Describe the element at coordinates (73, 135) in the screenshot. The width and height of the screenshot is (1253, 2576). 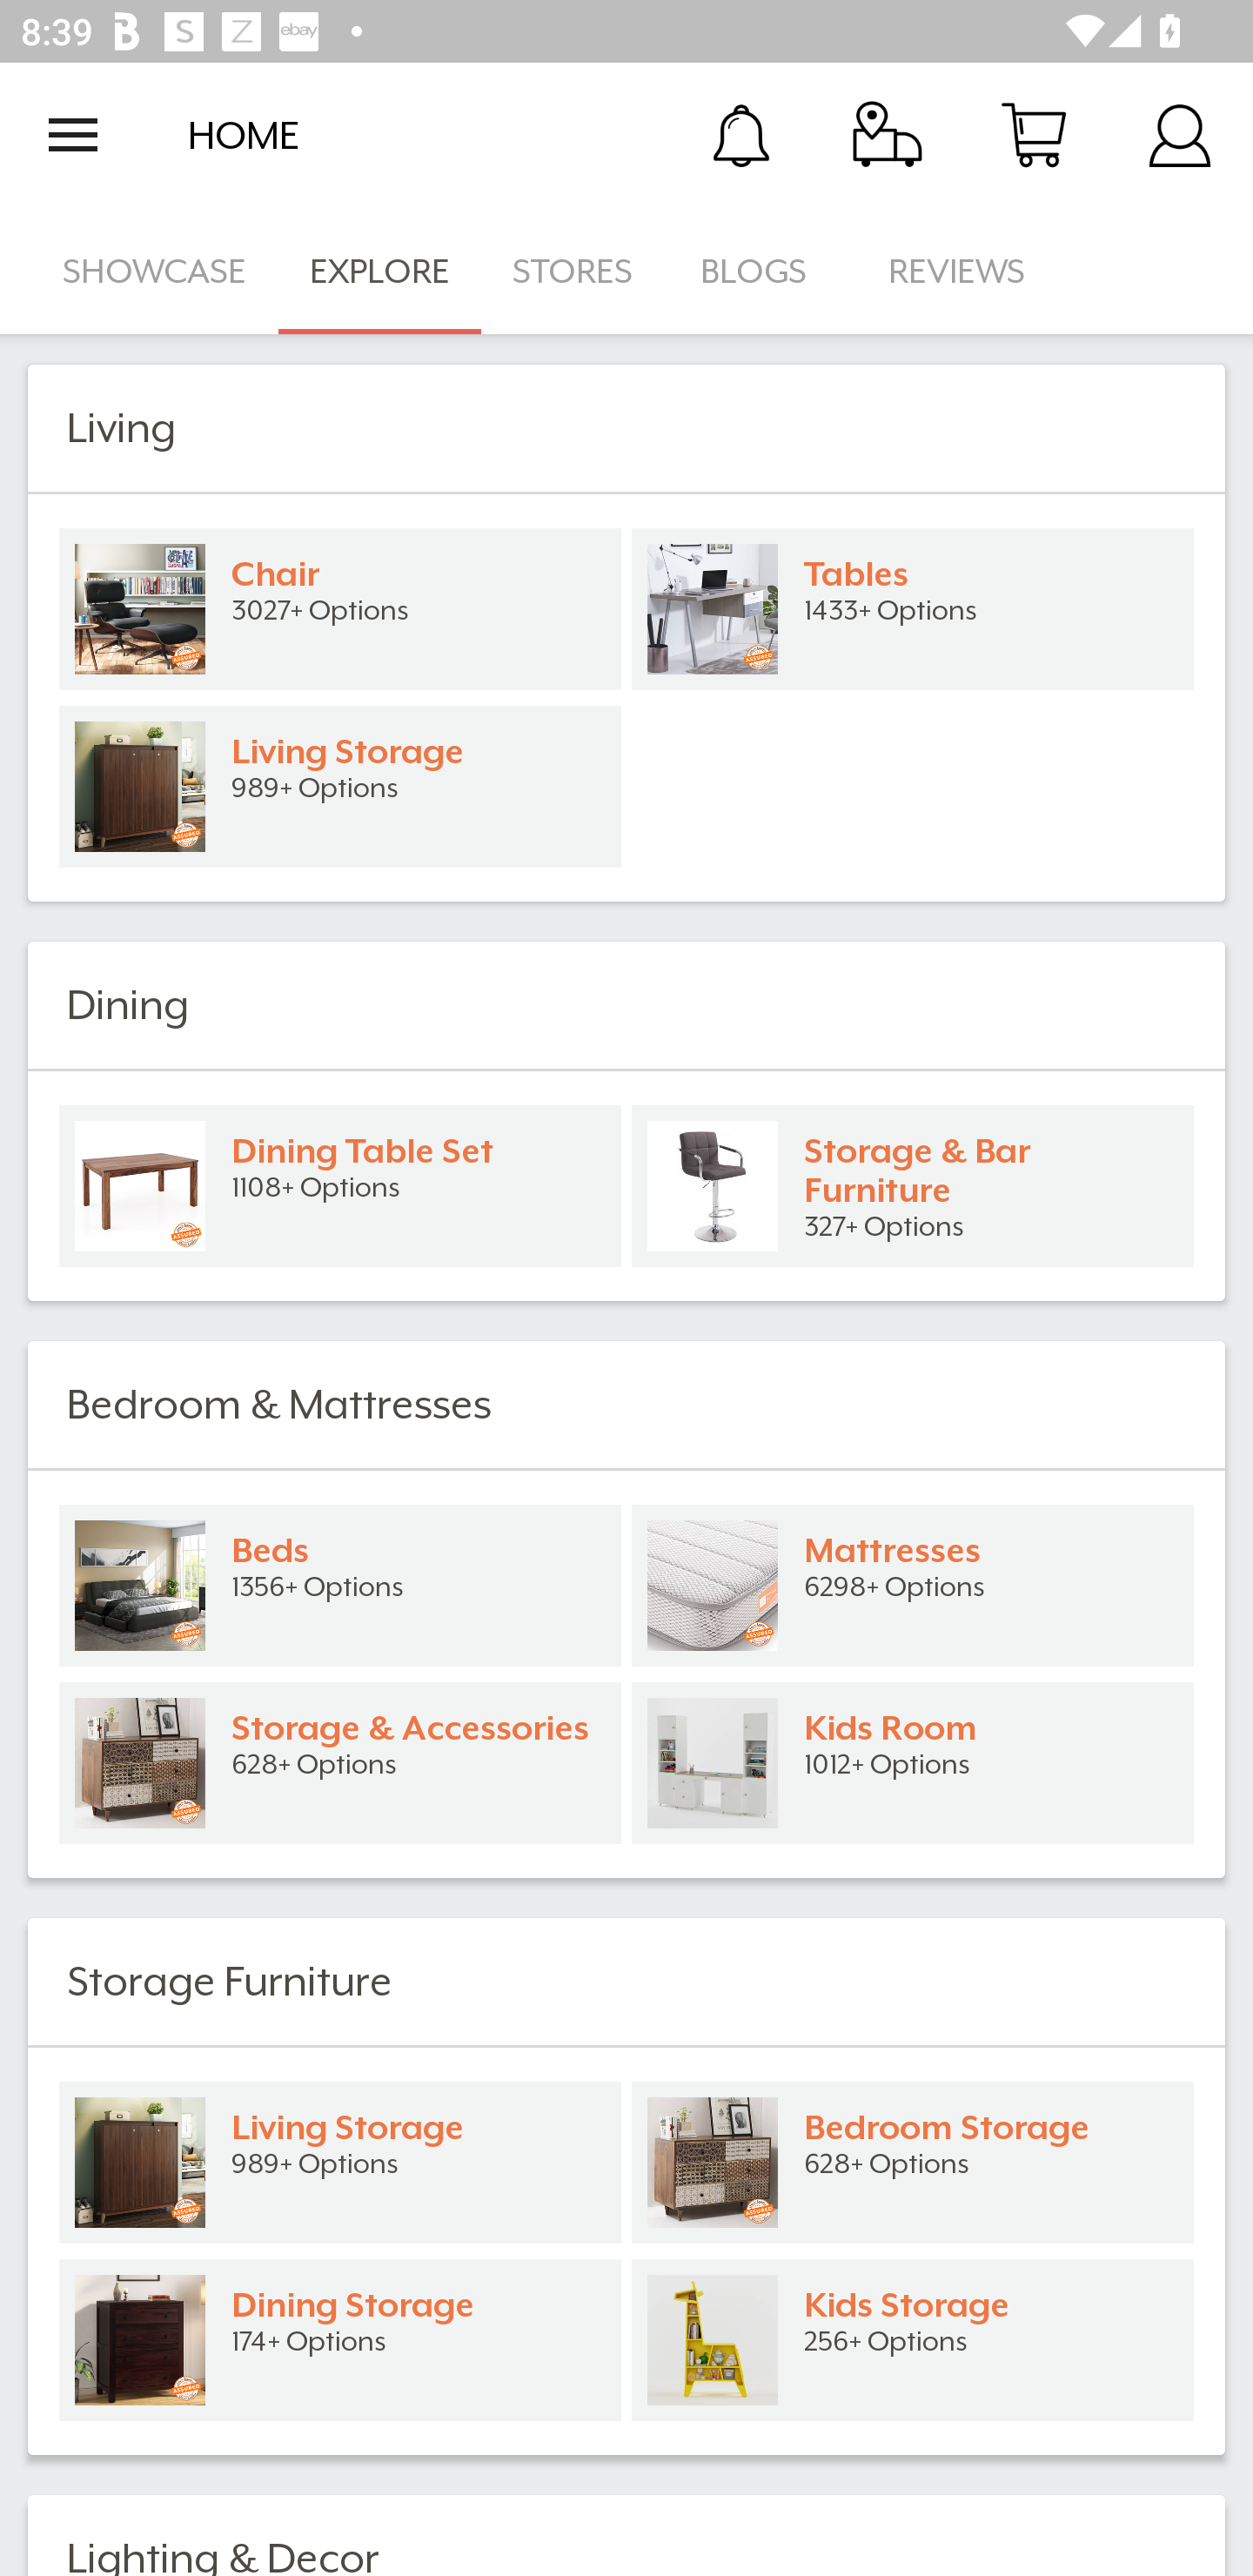
I see `Open navigation drawer` at that location.